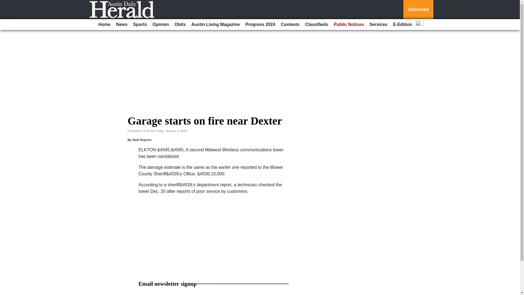 This screenshot has height=295, width=524. Describe the element at coordinates (140, 25) in the screenshot. I see `Sports` at that location.